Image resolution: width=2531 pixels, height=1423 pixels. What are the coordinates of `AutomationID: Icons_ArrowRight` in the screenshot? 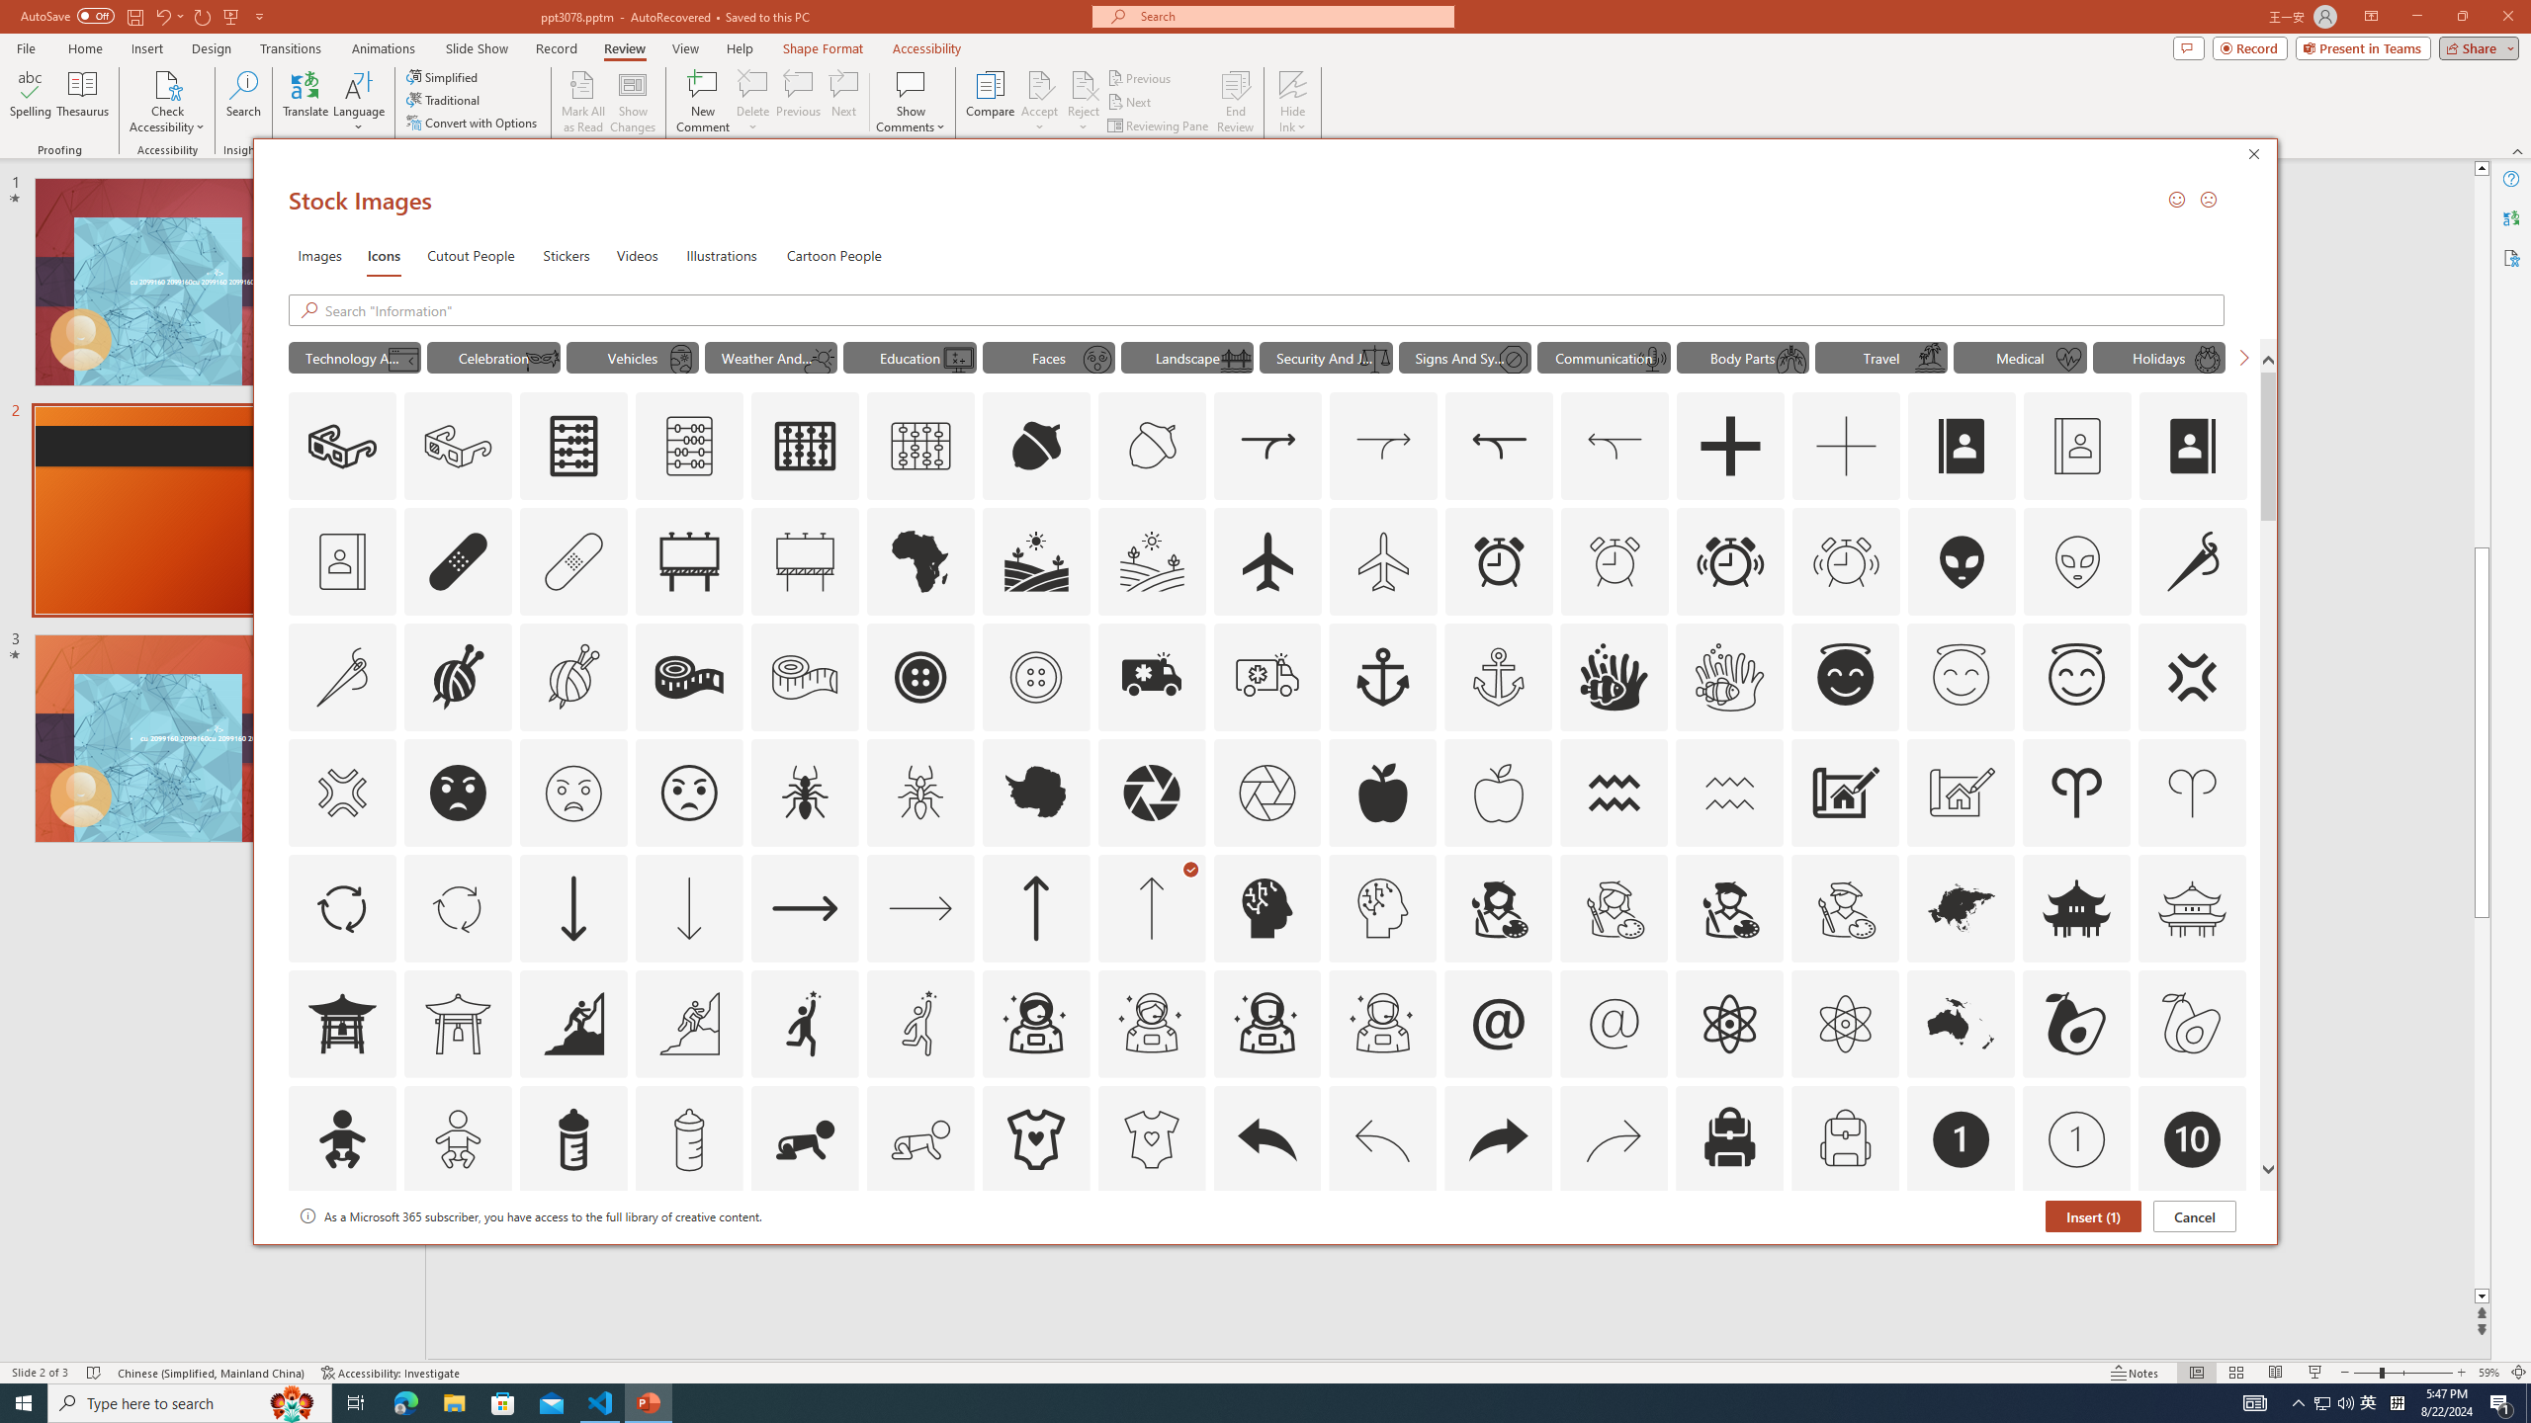 It's located at (805, 907).